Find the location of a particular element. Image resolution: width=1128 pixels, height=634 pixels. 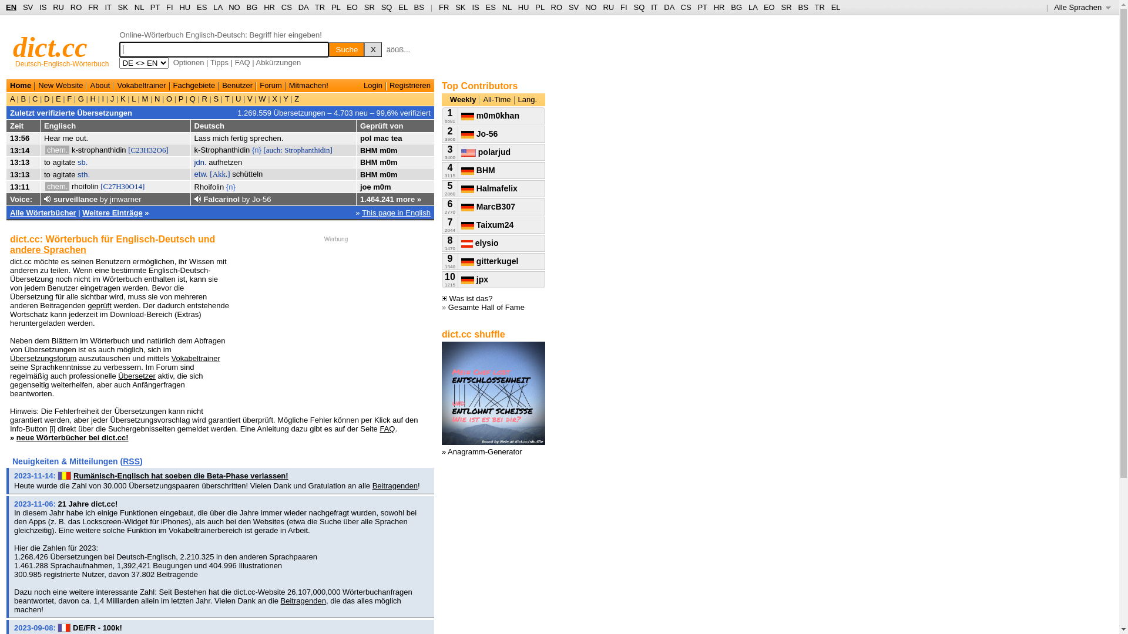

IT is located at coordinates (108, 7).